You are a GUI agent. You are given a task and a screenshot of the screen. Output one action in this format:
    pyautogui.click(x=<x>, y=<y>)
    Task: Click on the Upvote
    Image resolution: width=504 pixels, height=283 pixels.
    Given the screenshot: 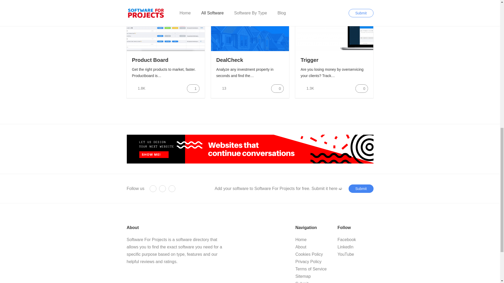 What is the action you would take?
    pyautogui.click(x=193, y=89)
    